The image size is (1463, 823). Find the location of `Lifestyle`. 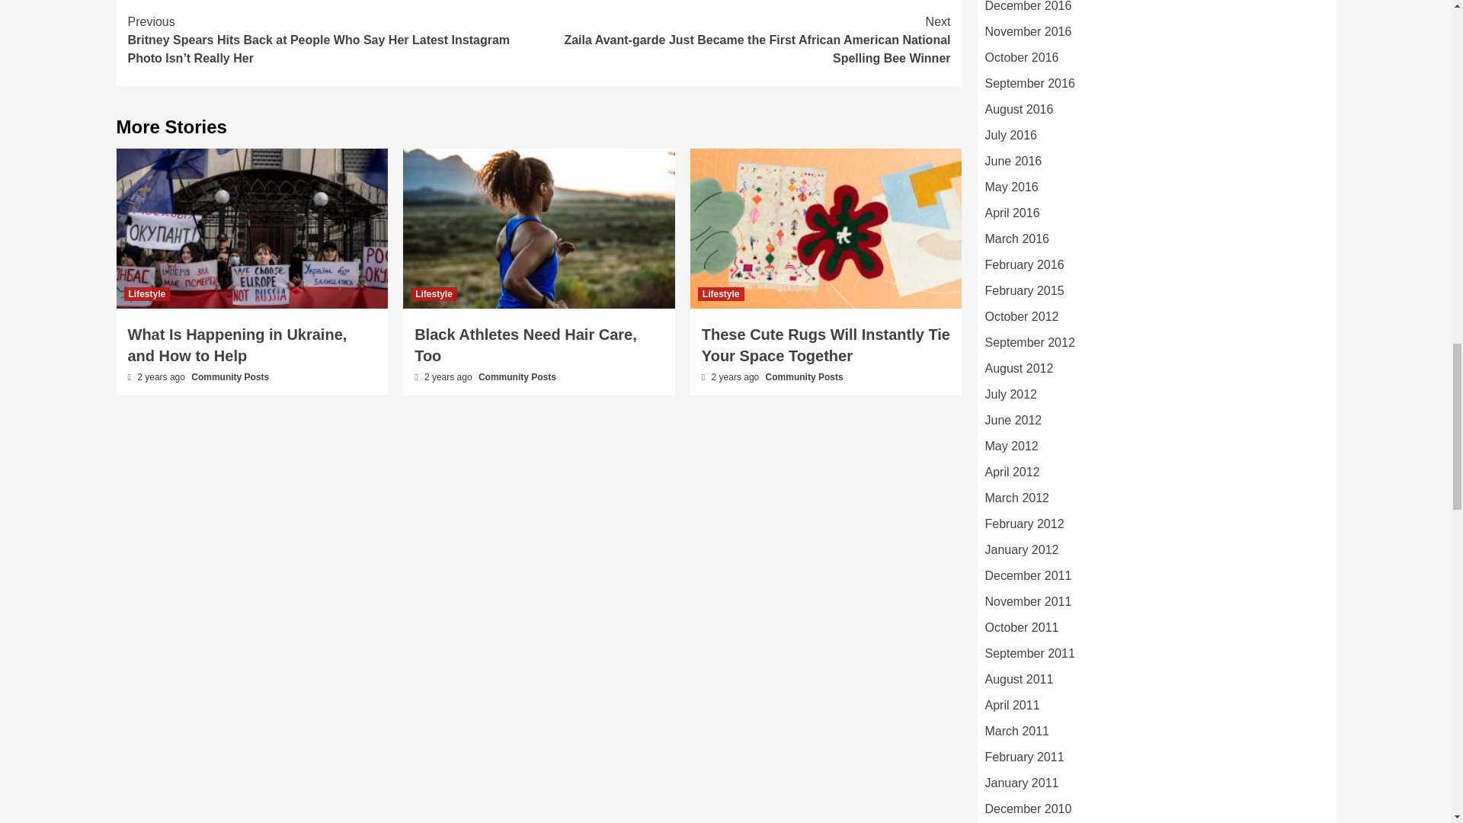

Lifestyle is located at coordinates (434, 294).